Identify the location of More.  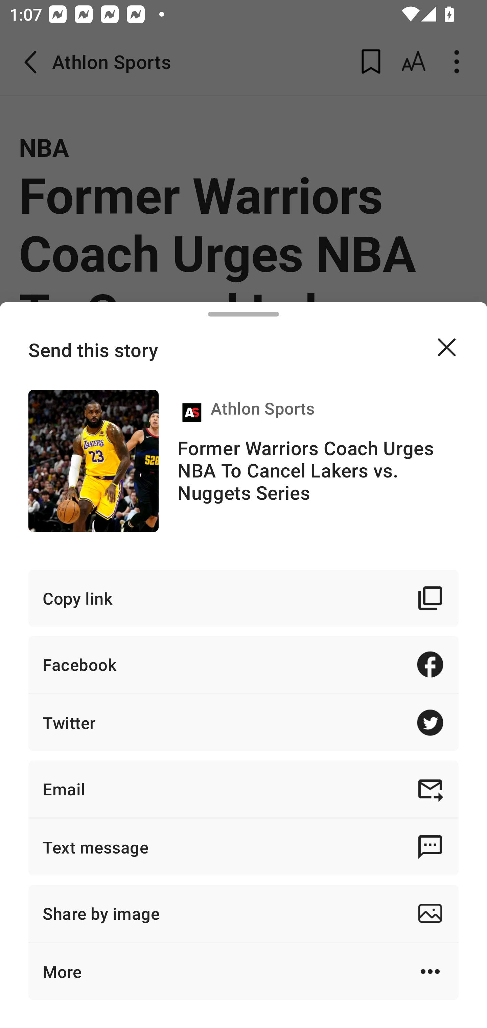
(243, 971).